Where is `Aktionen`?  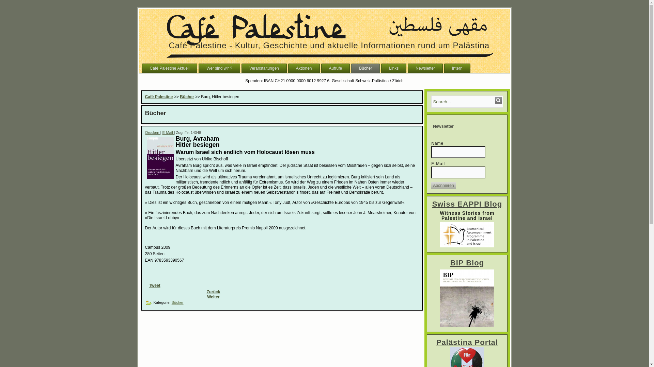
Aktionen is located at coordinates (304, 68).